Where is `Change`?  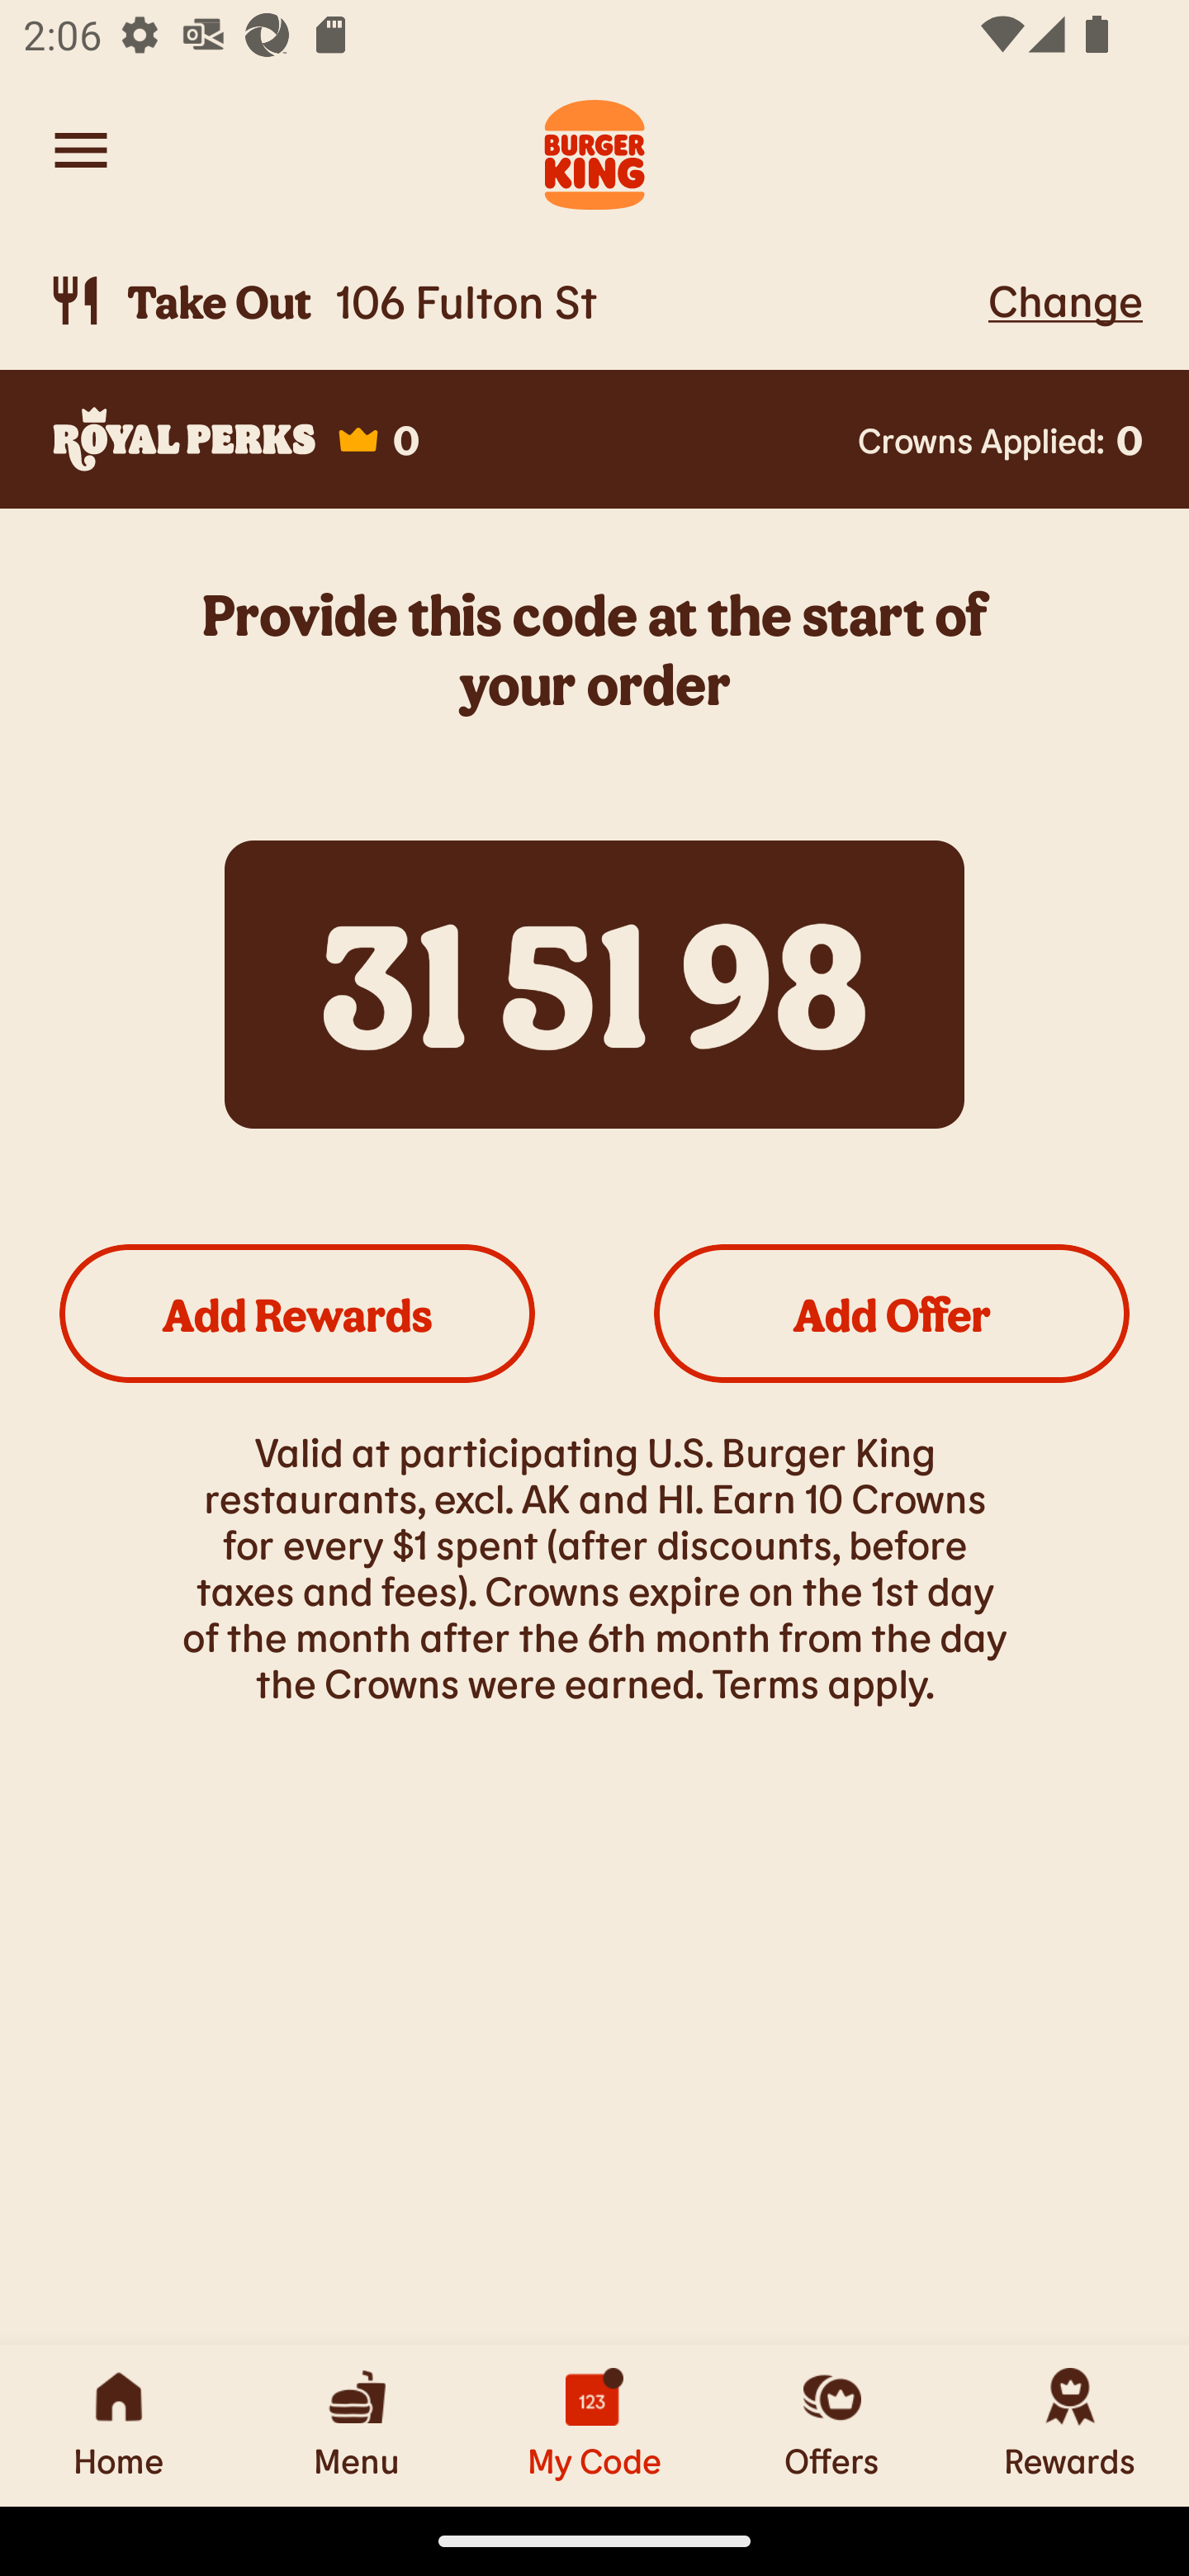 Change is located at coordinates (1065, 300).